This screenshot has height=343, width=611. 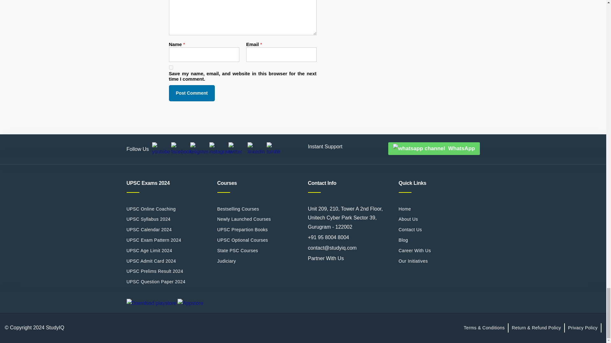 I want to click on Post Comment, so click(x=191, y=93).